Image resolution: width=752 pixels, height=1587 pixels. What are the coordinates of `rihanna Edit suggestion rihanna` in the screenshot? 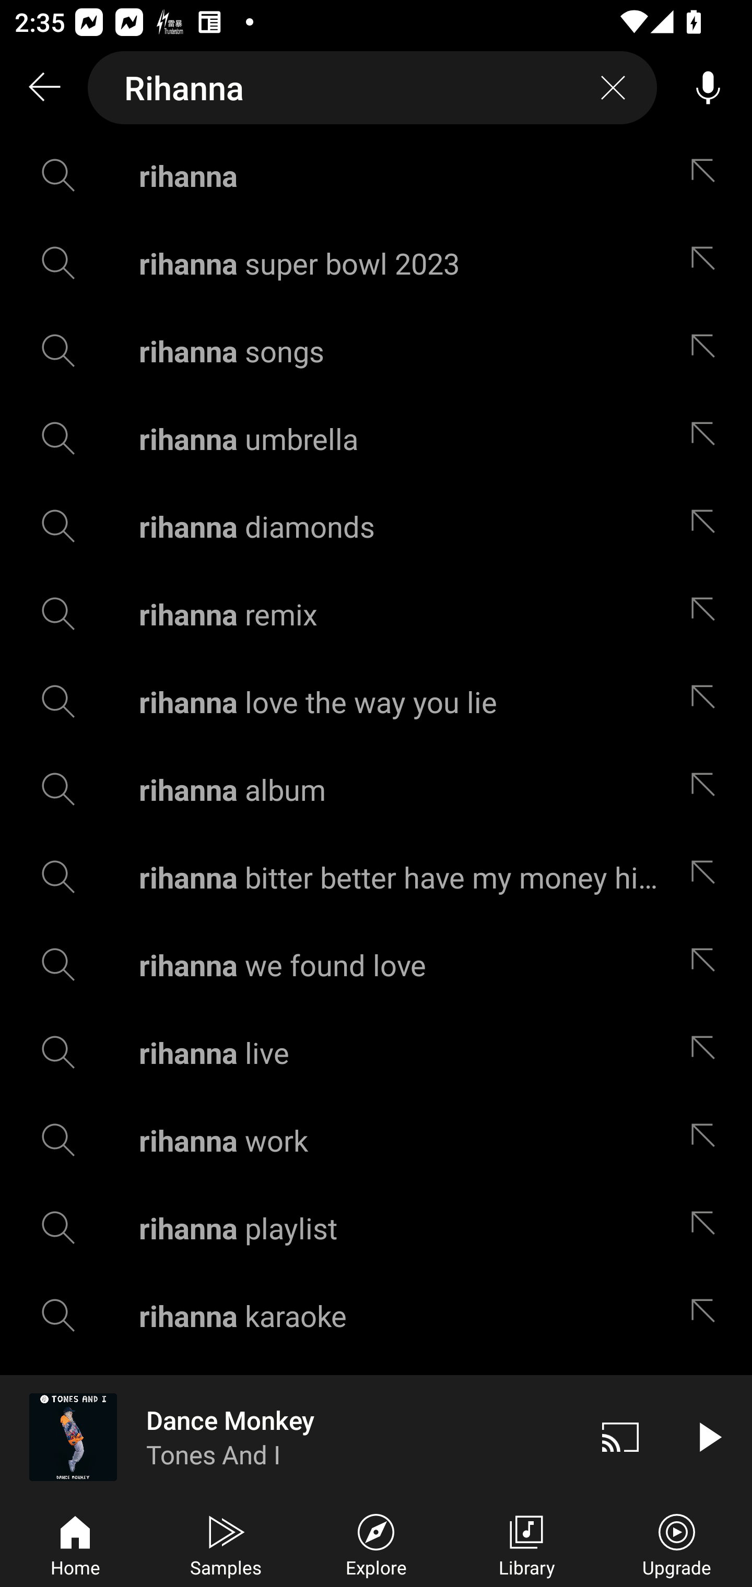 It's located at (376, 175).